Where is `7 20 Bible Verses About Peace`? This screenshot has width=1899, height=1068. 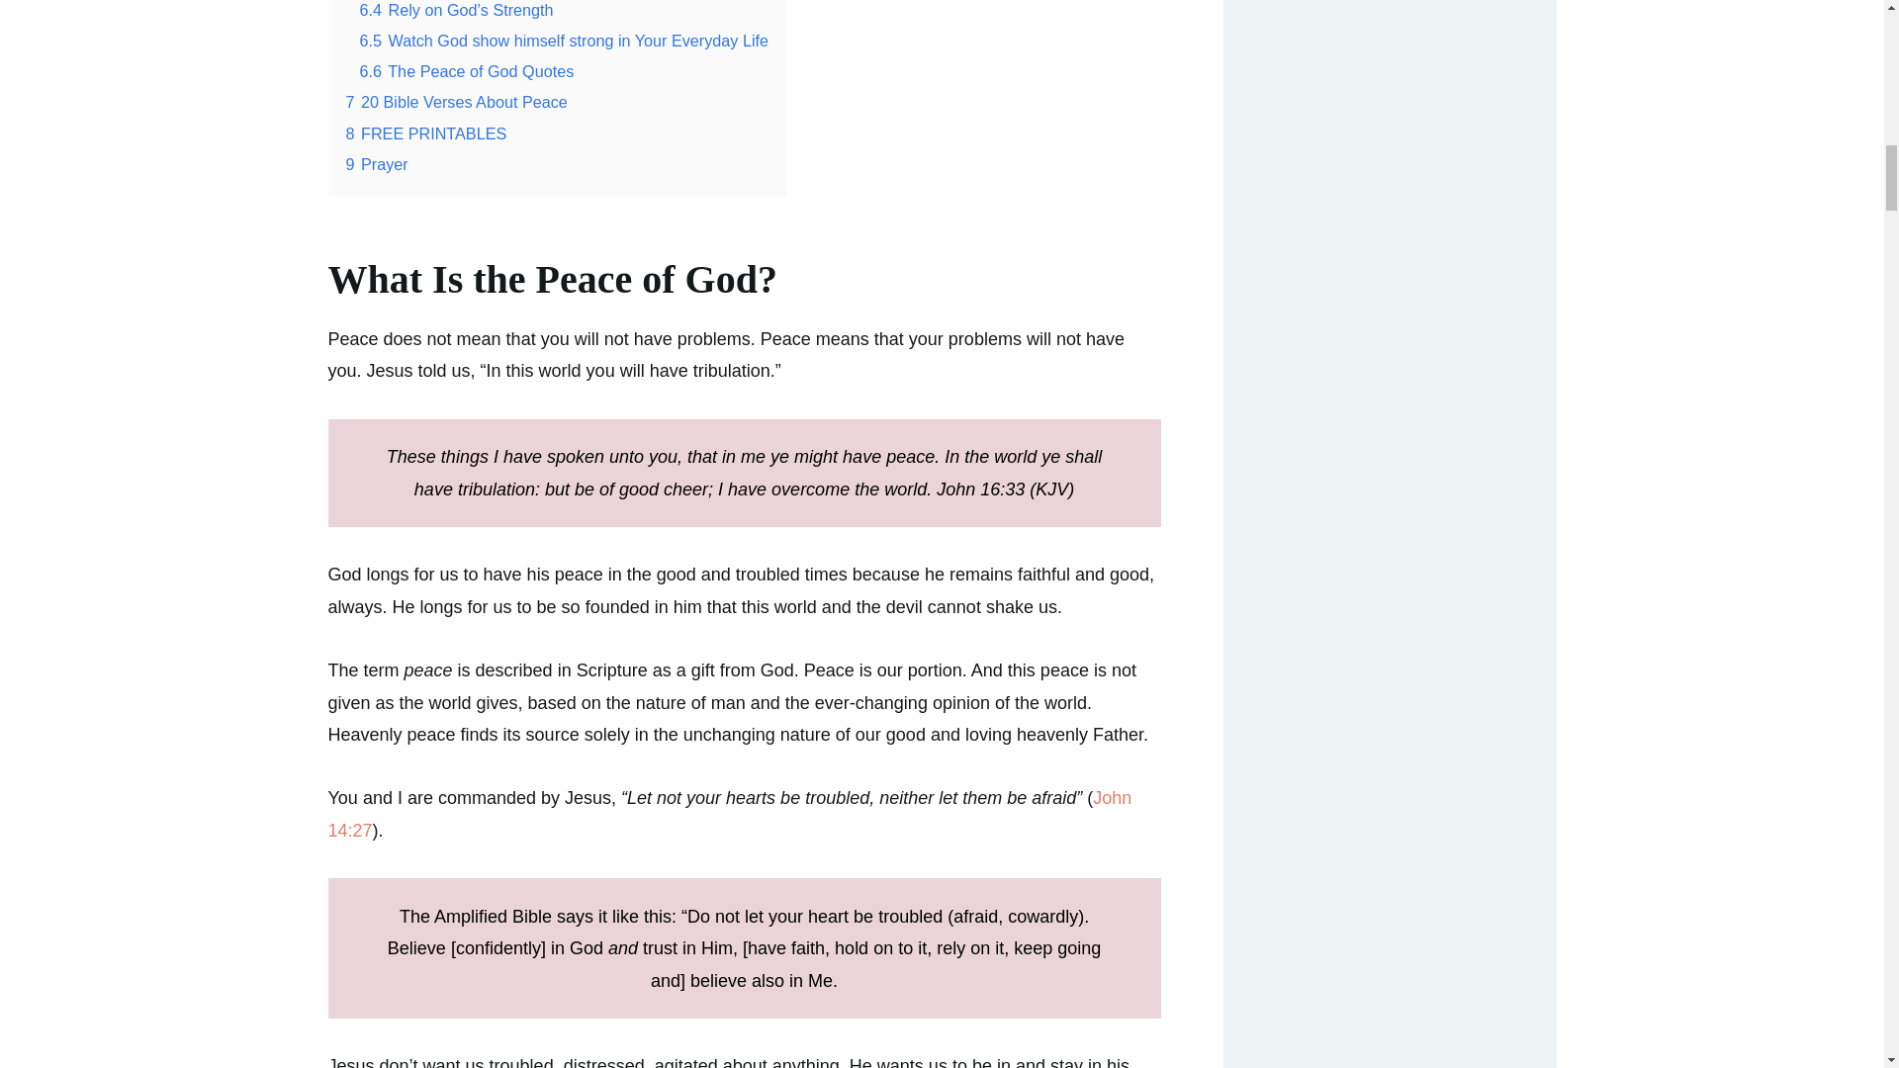 7 20 Bible Verses About Peace is located at coordinates (457, 101).